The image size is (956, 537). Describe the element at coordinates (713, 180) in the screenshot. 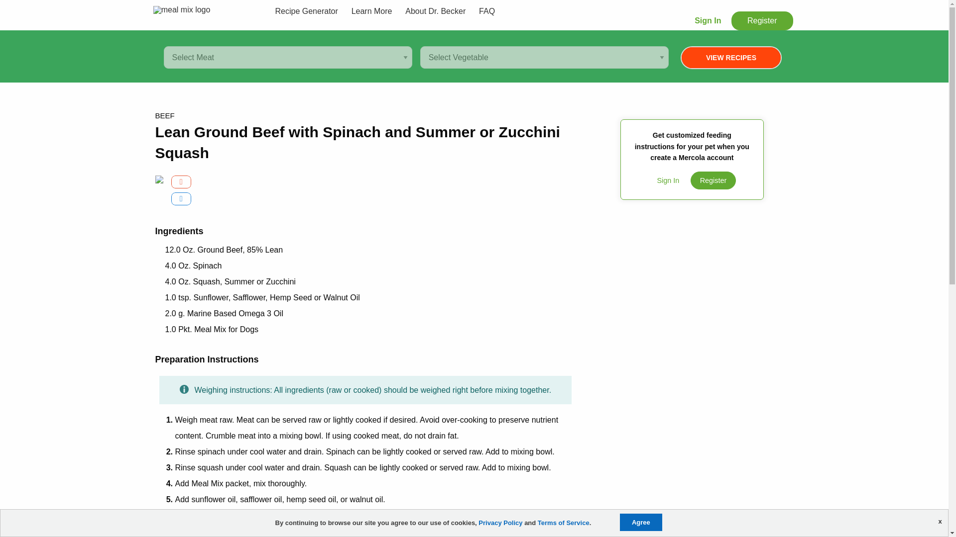

I see `Register` at that location.